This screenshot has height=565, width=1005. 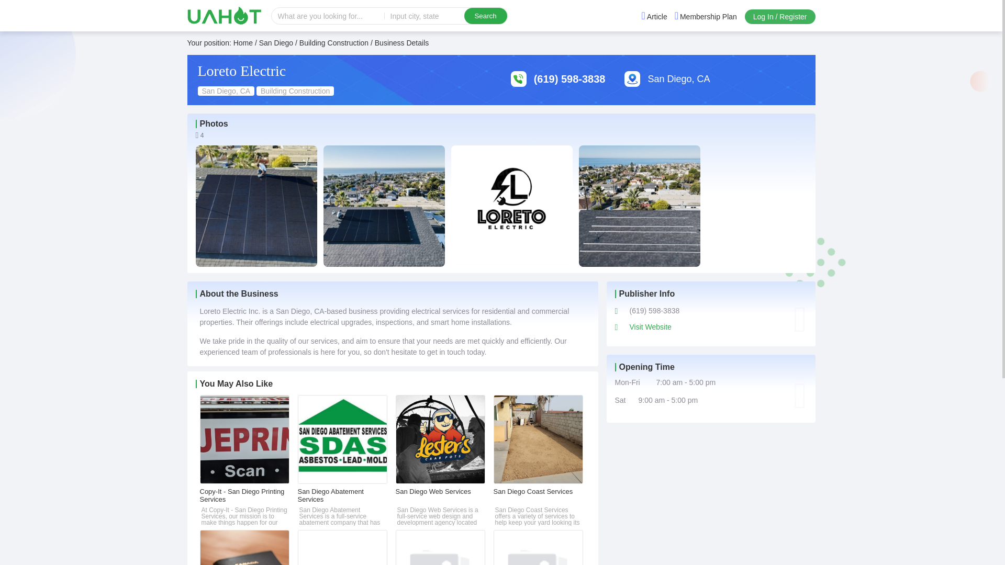 I want to click on uahot.com, so click(x=224, y=15).